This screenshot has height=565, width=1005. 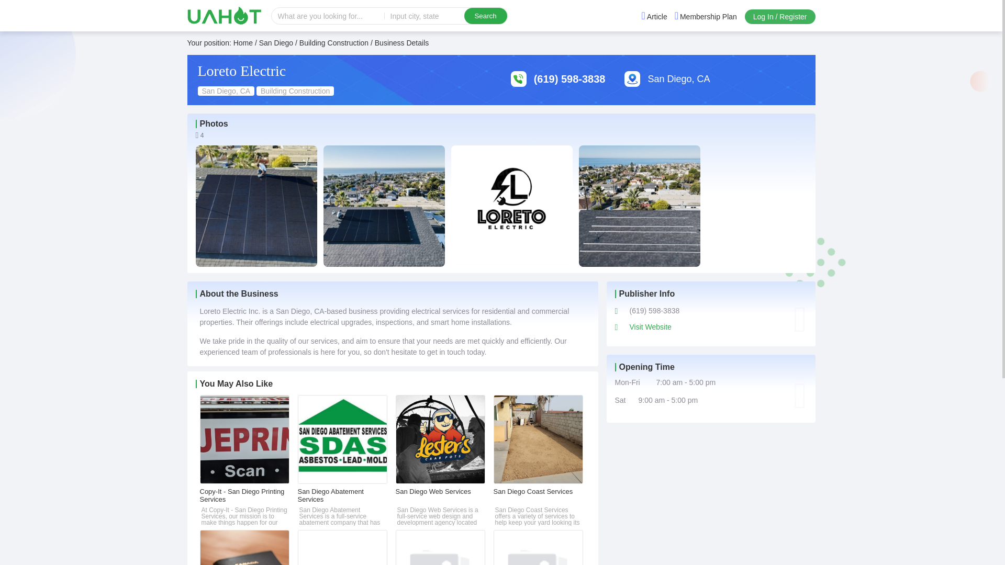 I want to click on uahot.com, so click(x=224, y=15).